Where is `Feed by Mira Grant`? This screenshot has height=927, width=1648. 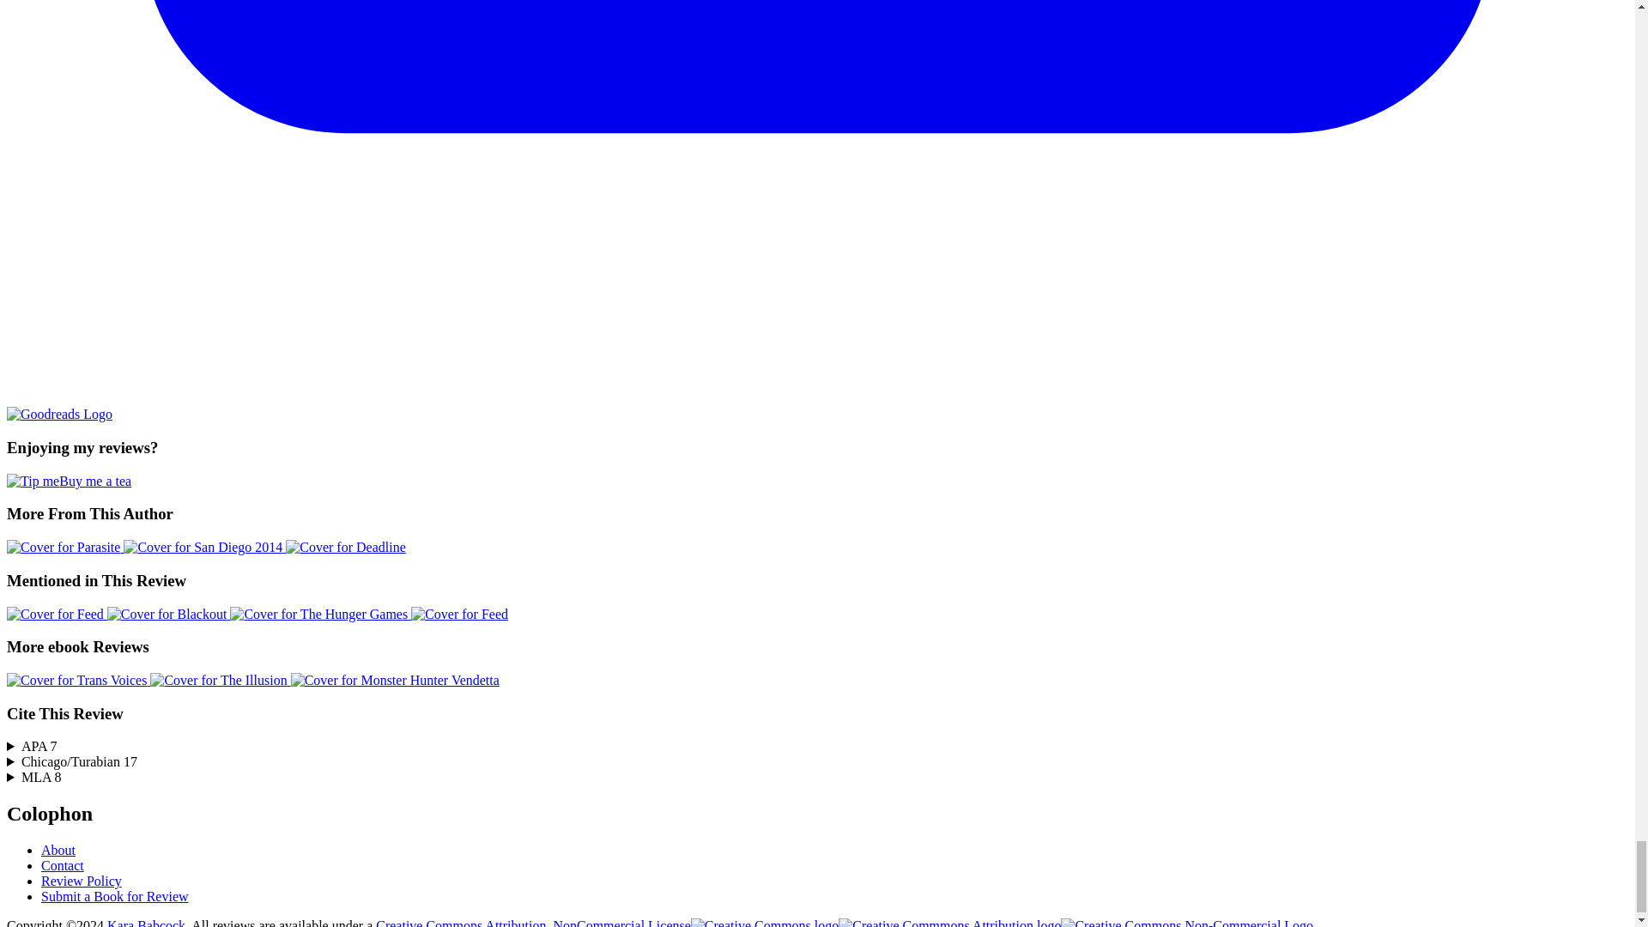
Feed by Mira Grant is located at coordinates (458, 614).